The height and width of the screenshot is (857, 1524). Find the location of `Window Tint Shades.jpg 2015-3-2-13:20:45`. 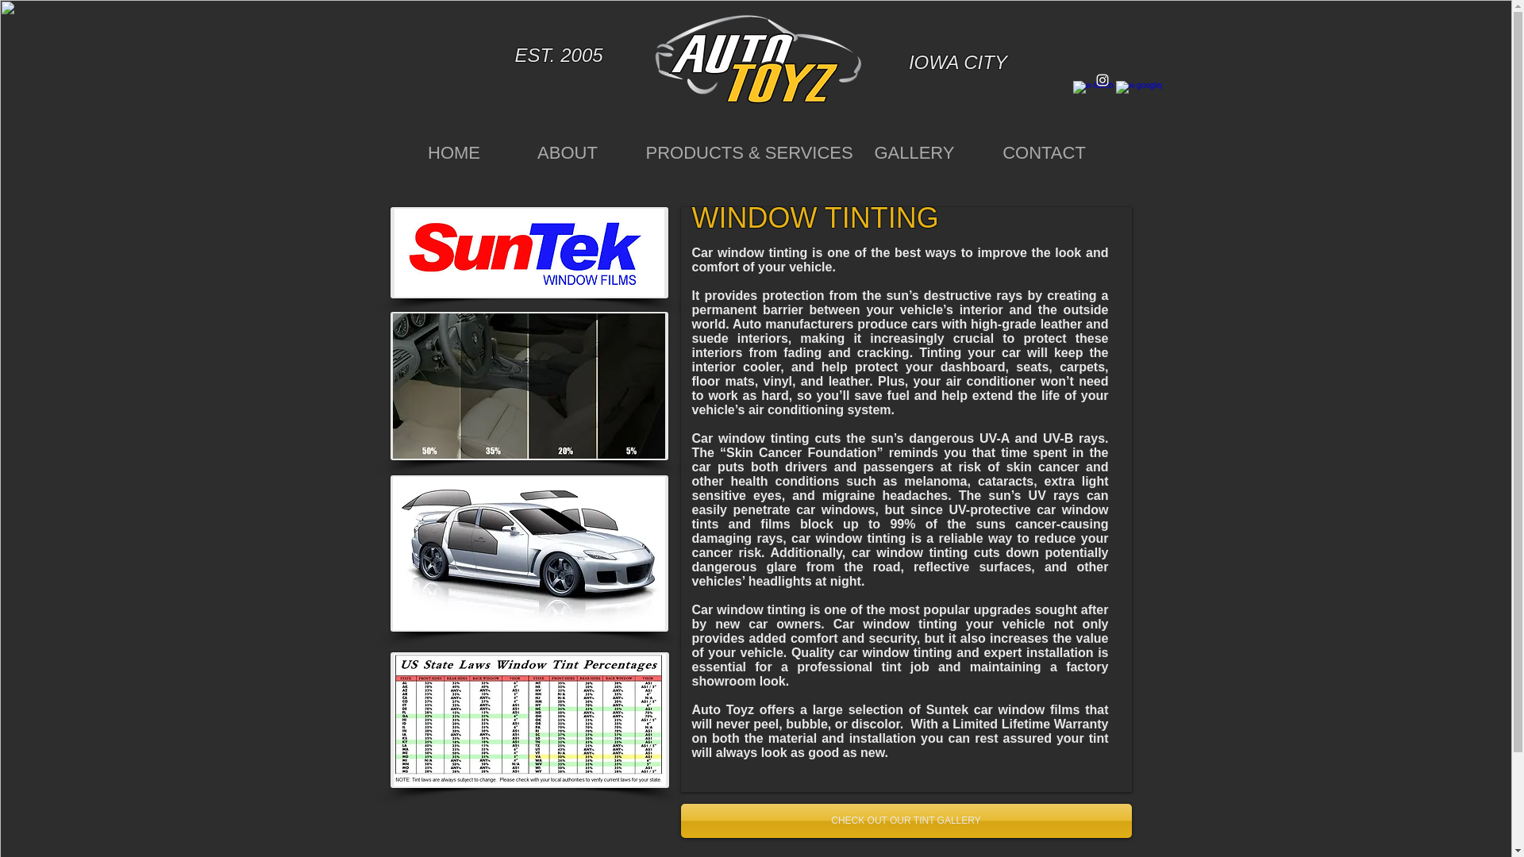

Window Tint Shades.jpg 2015-3-2-13:20:45 is located at coordinates (529, 386).